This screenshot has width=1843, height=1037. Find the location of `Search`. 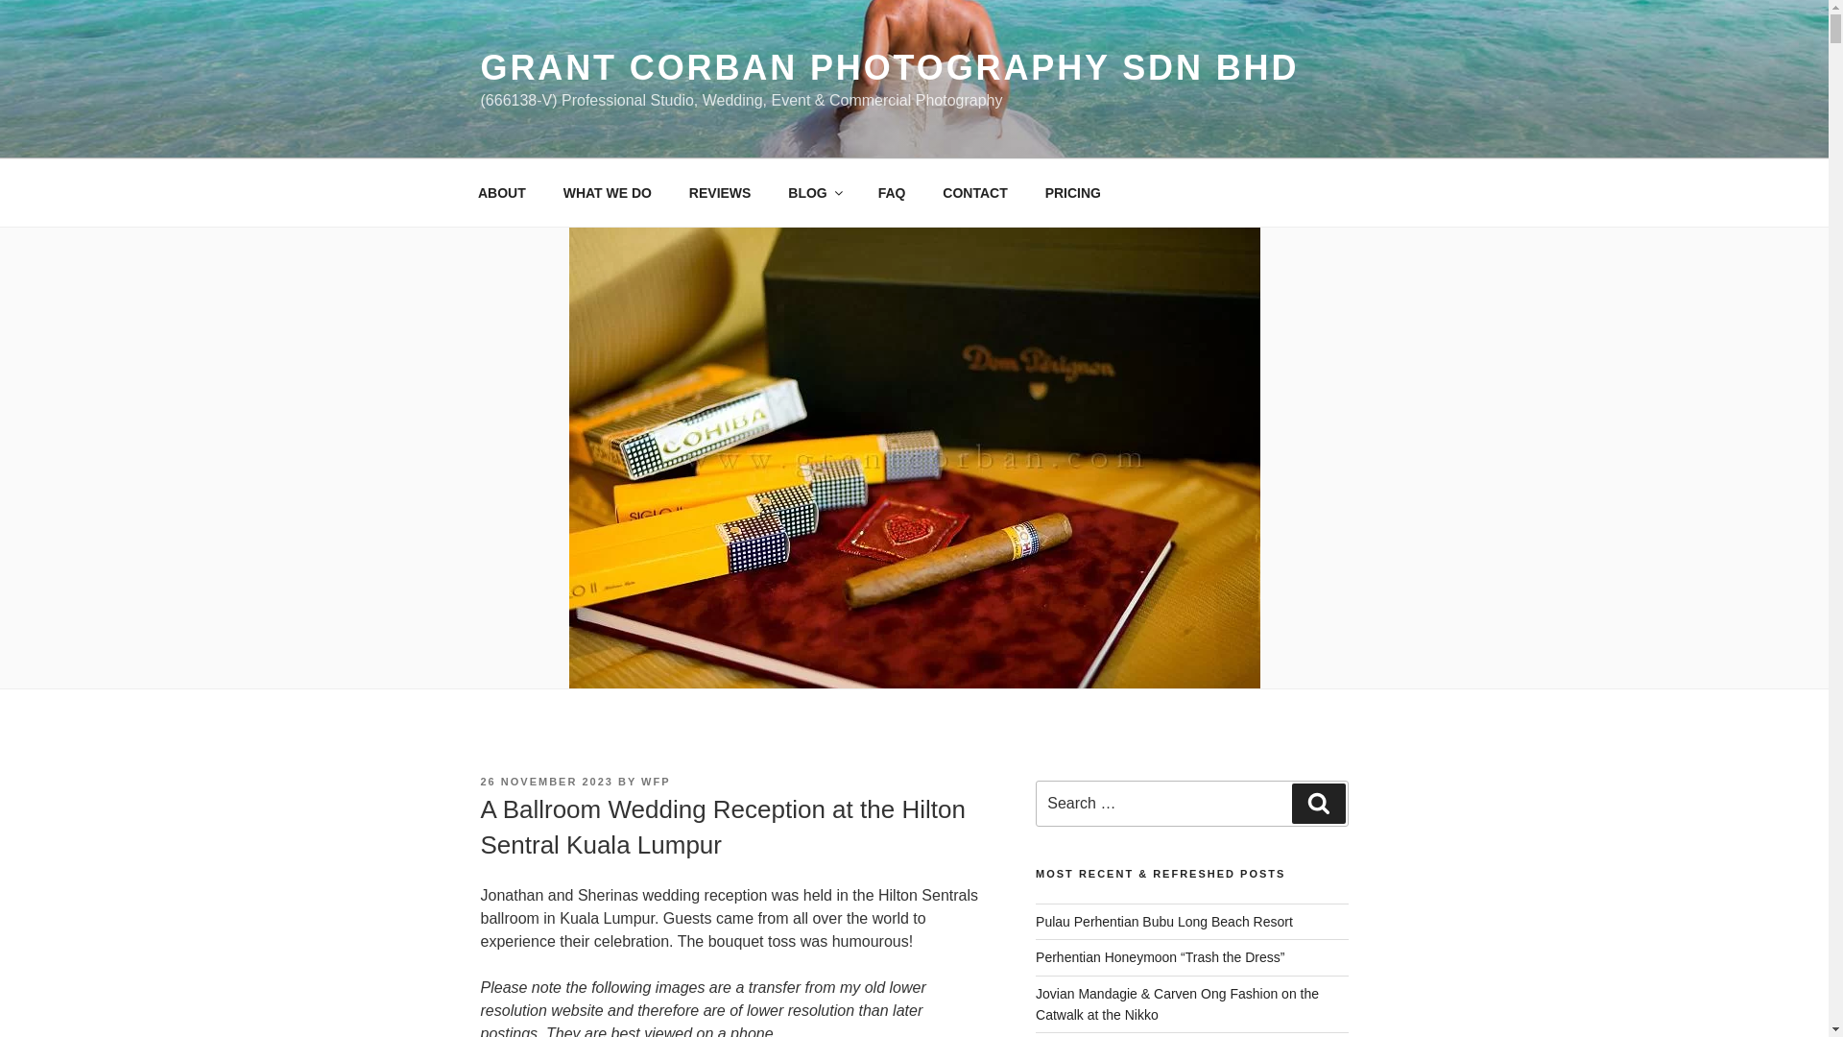

Search is located at coordinates (1318, 803).